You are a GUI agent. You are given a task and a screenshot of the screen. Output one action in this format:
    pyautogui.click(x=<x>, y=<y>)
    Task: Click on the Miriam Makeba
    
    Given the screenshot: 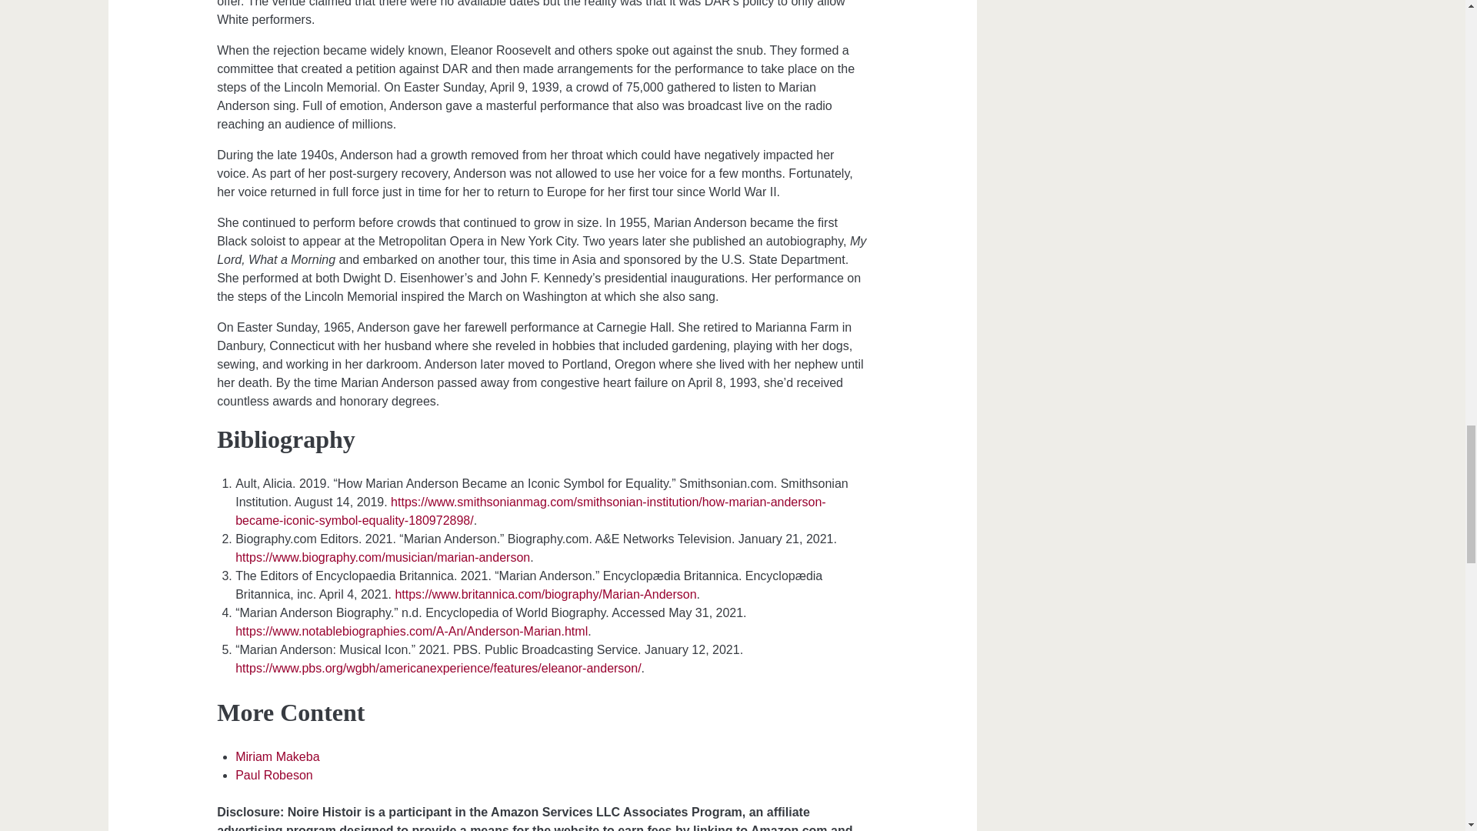 What is the action you would take?
    pyautogui.click(x=277, y=757)
    